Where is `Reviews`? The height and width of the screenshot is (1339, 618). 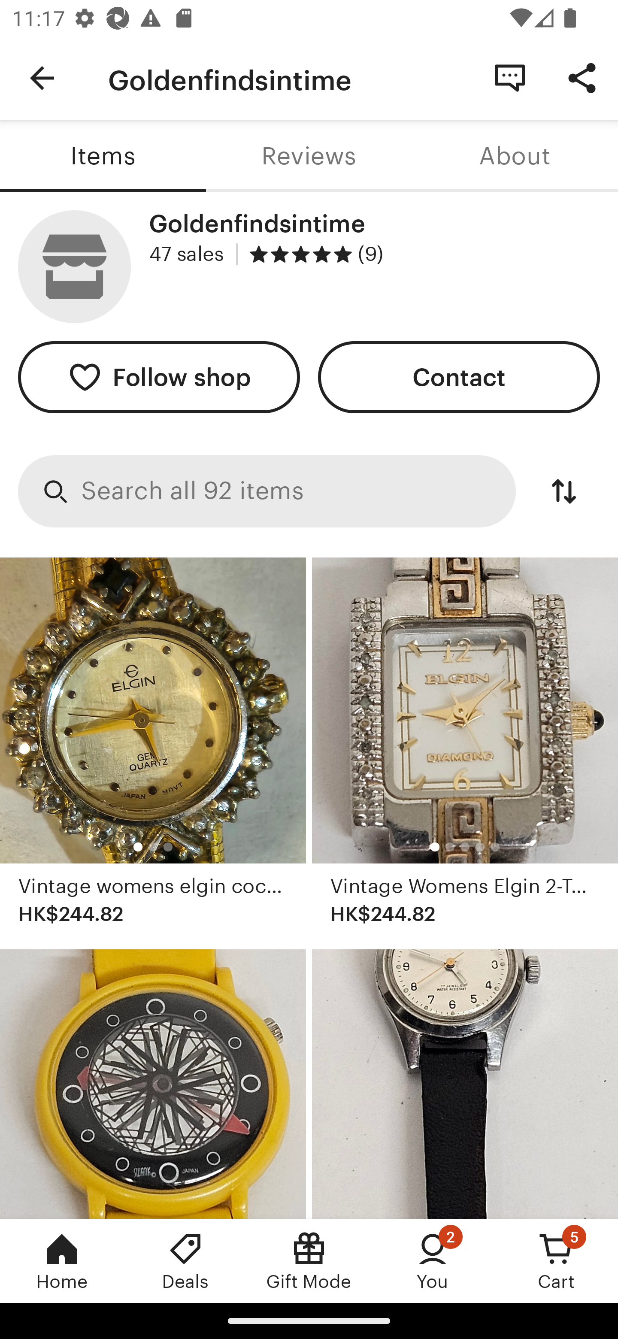
Reviews is located at coordinates (309, 156).